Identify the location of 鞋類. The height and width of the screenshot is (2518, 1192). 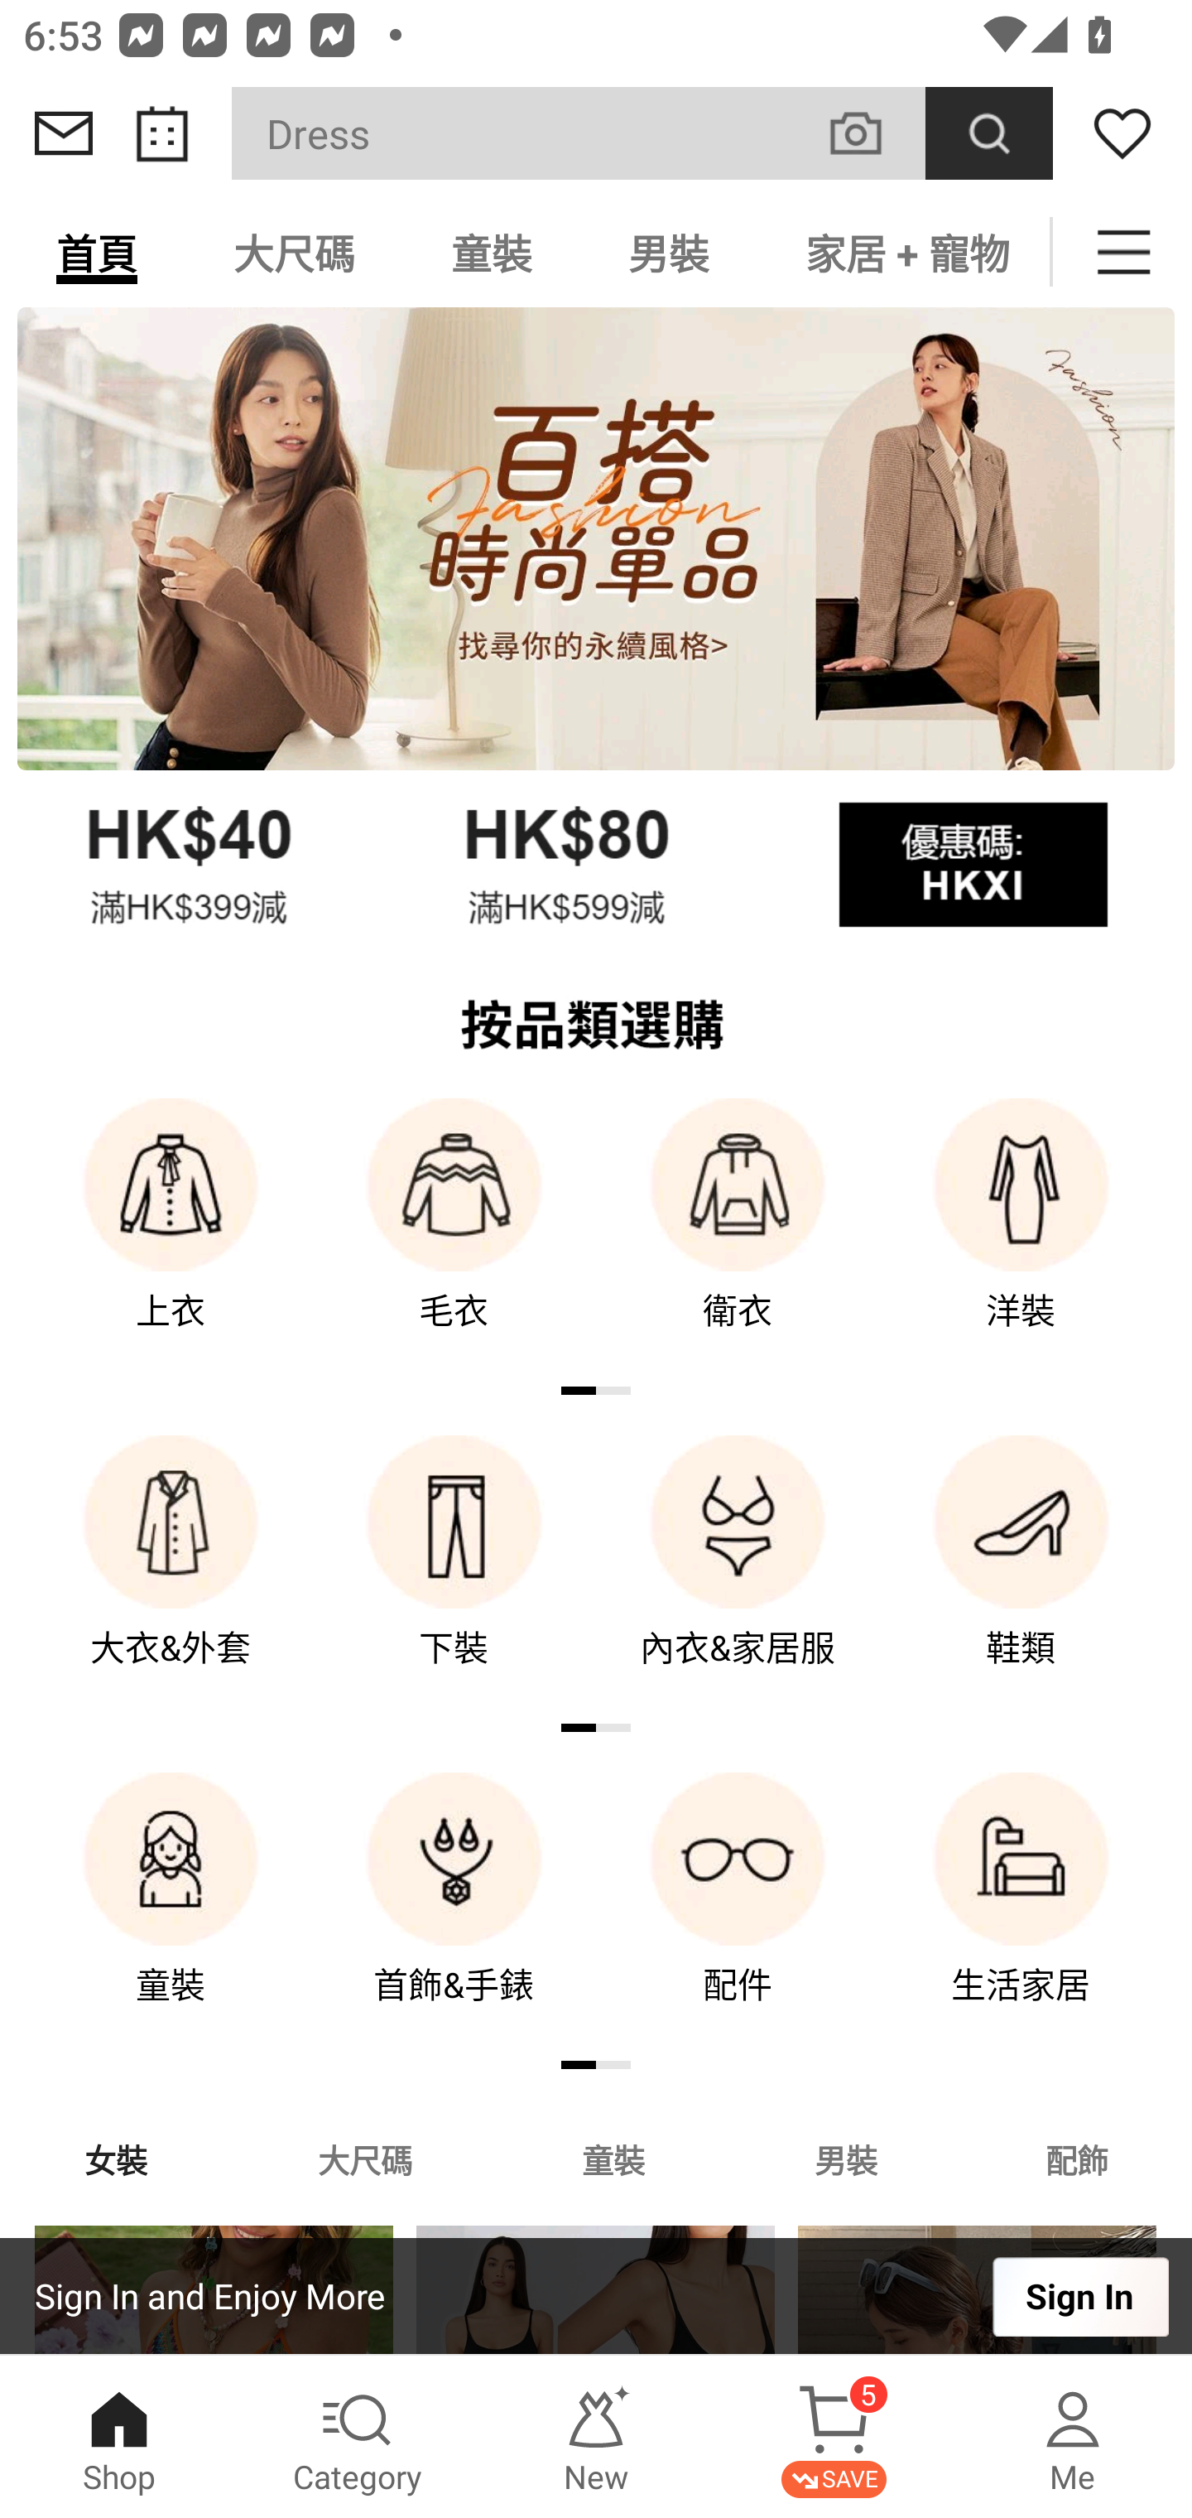
(1021, 1574).